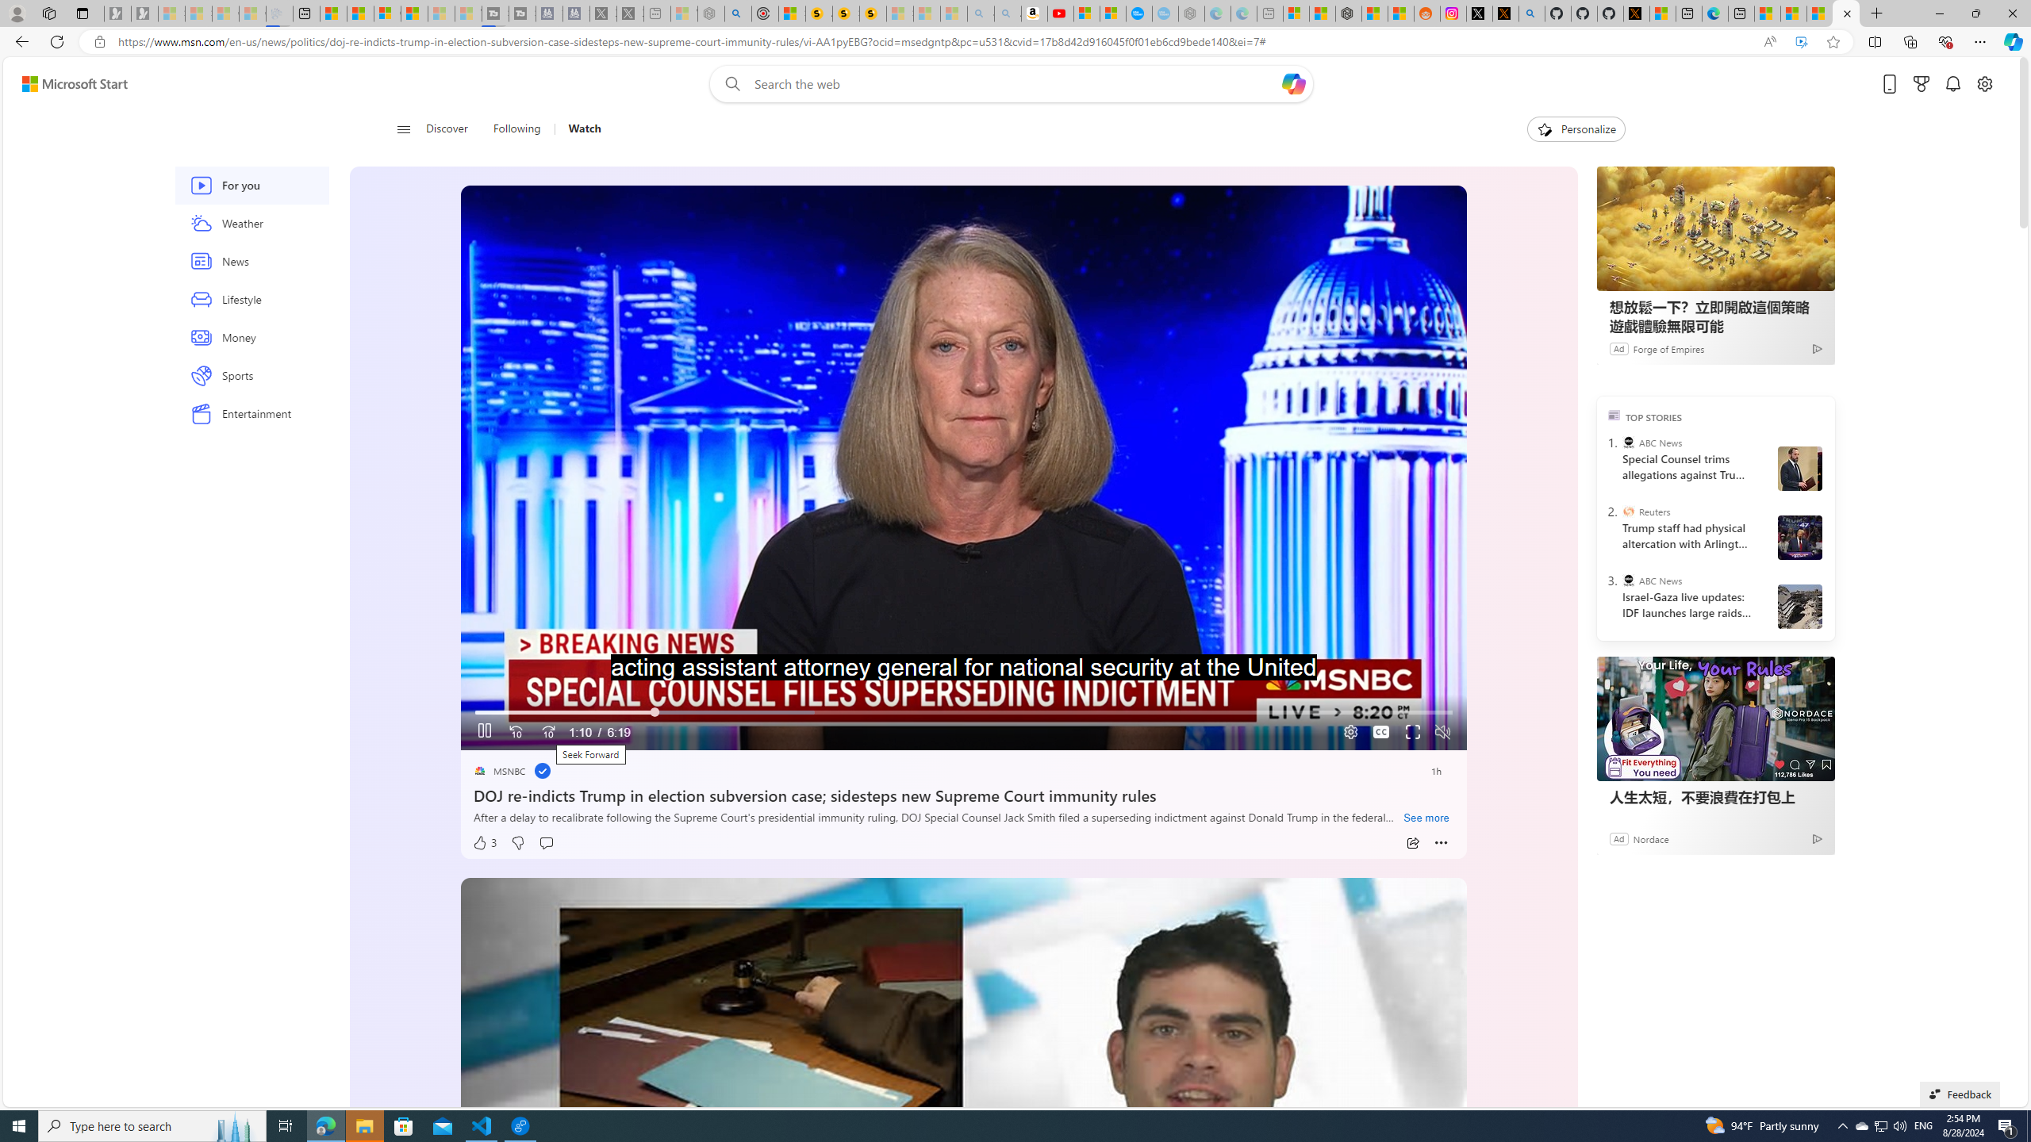 The height and width of the screenshot is (1142, 2031). I want to click on Skip to content, so click(68, 84).